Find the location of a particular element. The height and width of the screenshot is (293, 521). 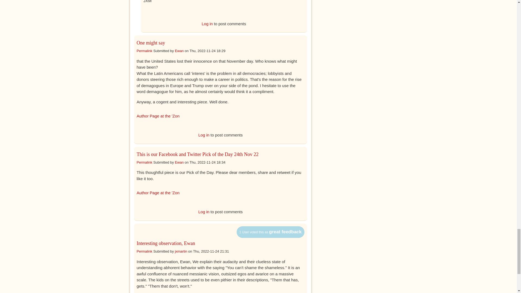

Author Page at the 'Zon is located at coordinates (158, 116).